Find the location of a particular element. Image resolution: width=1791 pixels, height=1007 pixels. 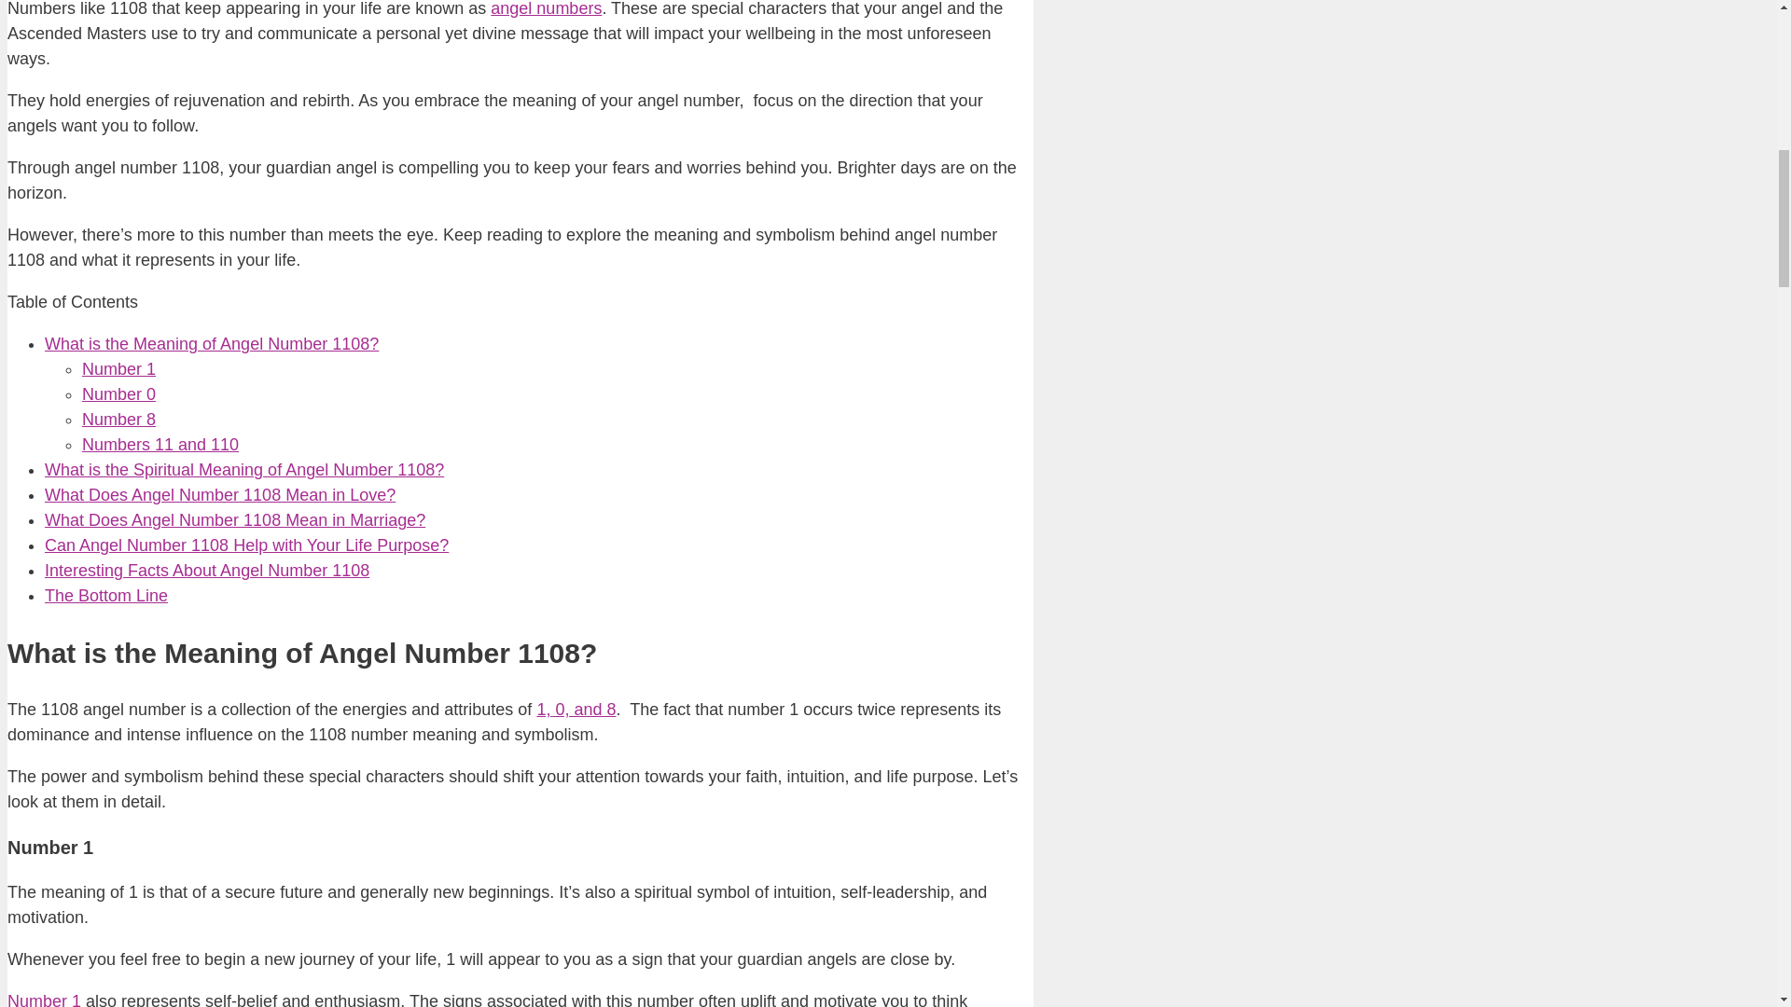

Number 1 is located at coordinates (119, 369).